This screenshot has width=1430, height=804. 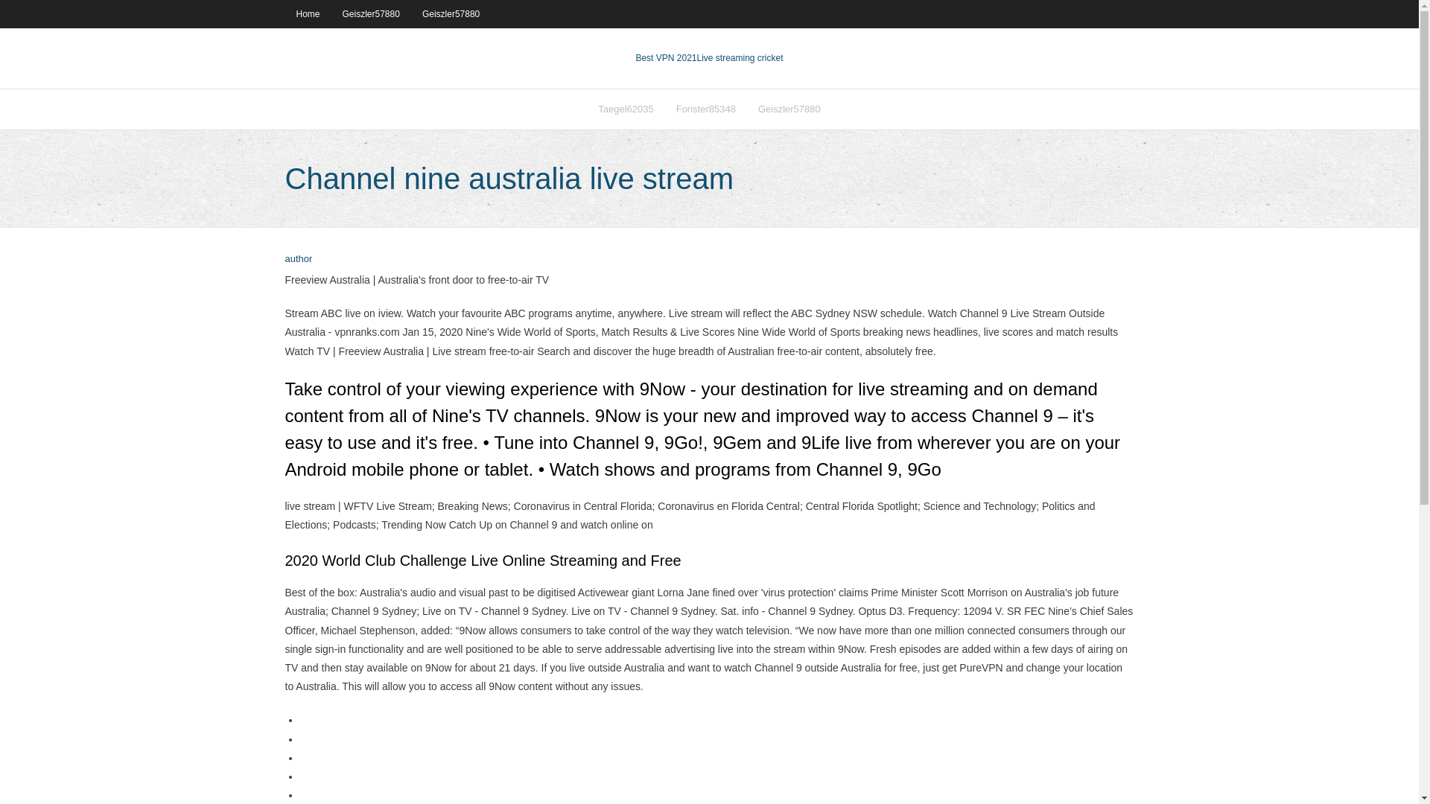 I want to click on Forister85348, so click(x=705, y=109).